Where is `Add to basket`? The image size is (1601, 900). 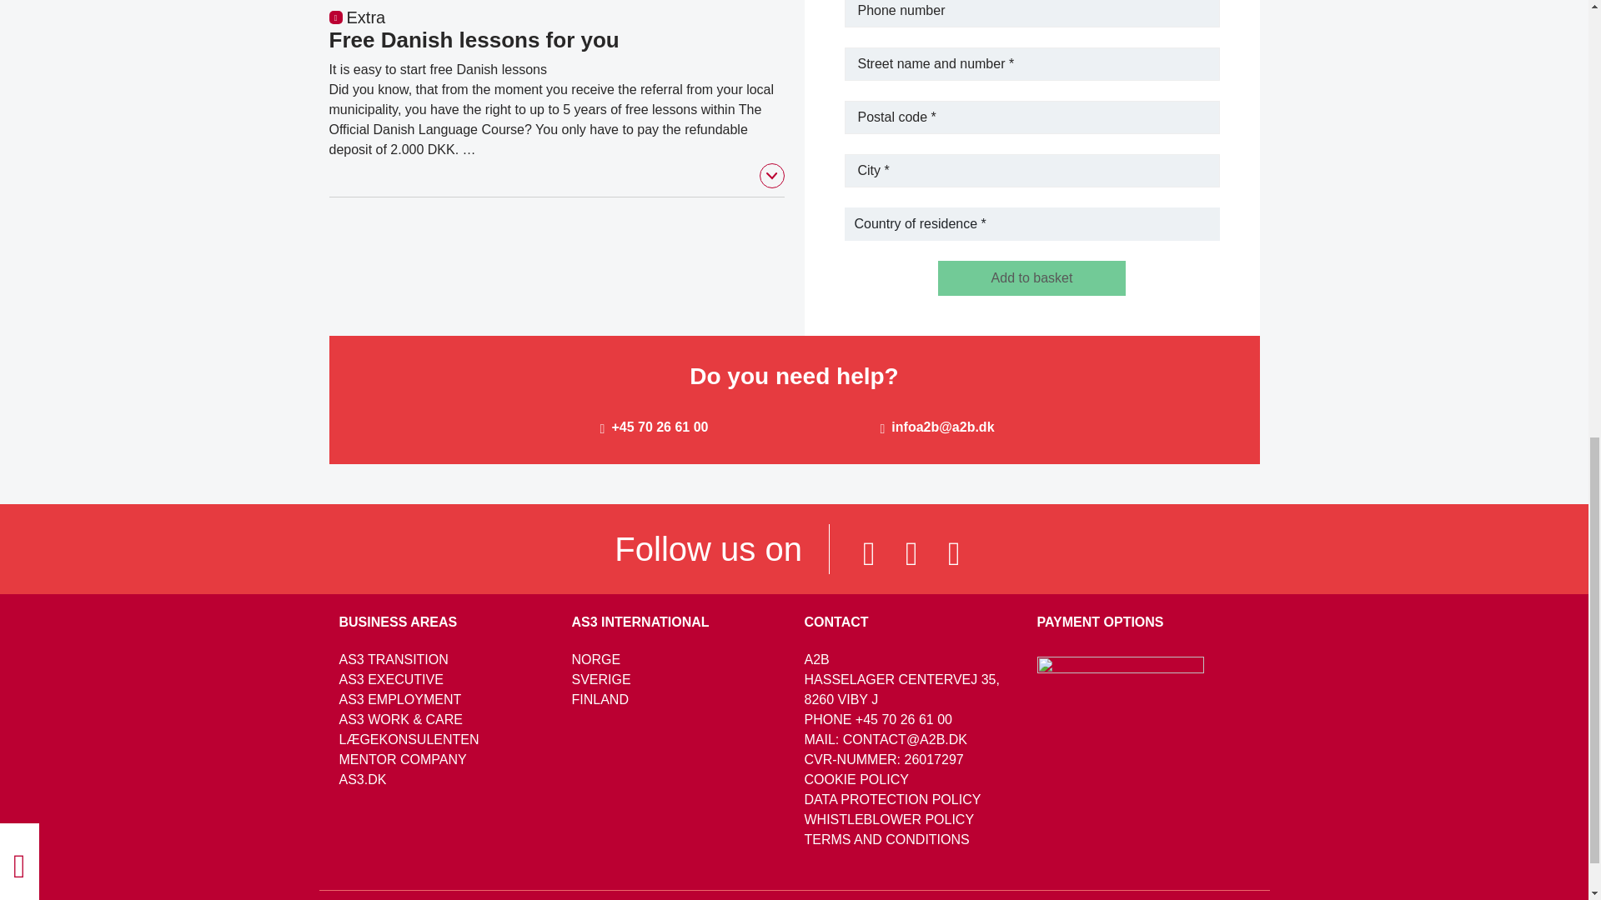
Add to basket is located at coordinates (1031, 278).